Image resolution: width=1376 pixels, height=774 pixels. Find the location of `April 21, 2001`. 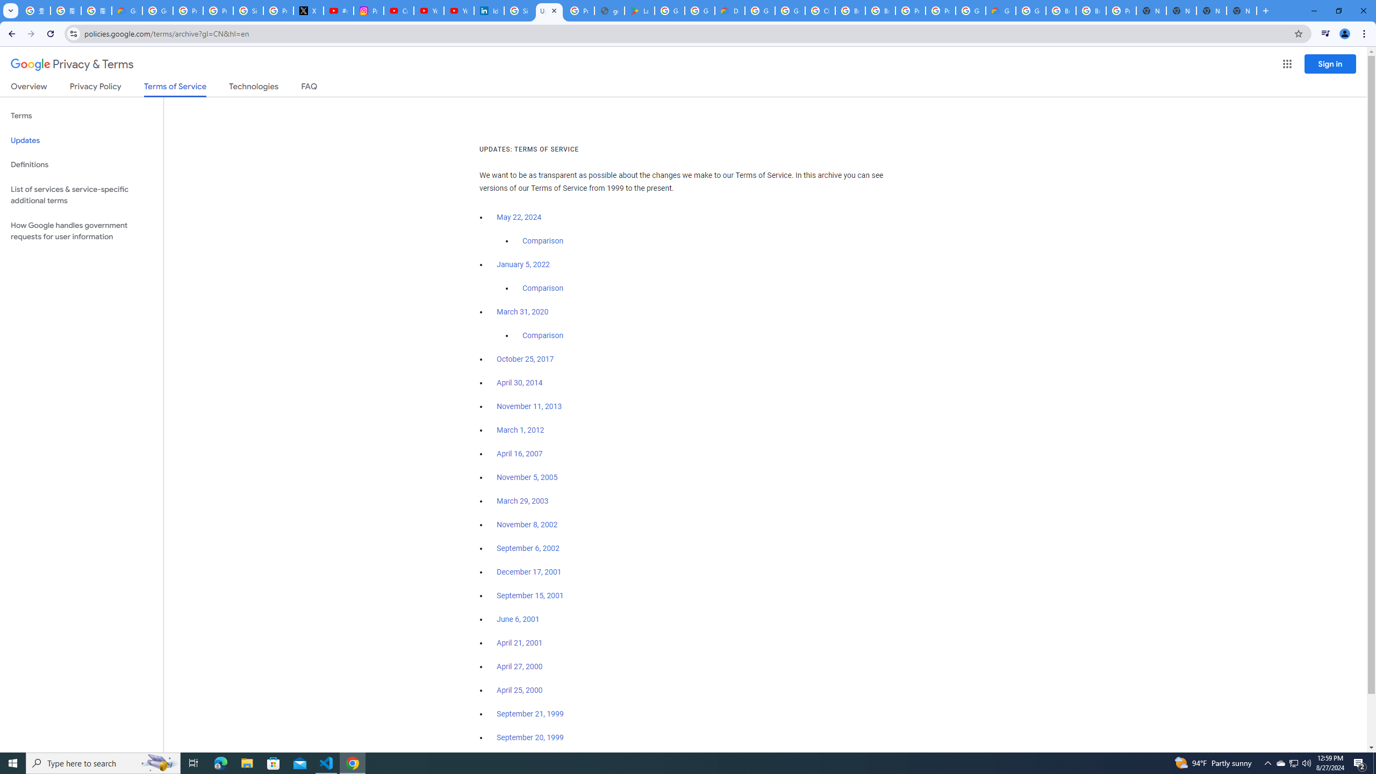

April 21, 2001 is located at coordinates (520, 643).